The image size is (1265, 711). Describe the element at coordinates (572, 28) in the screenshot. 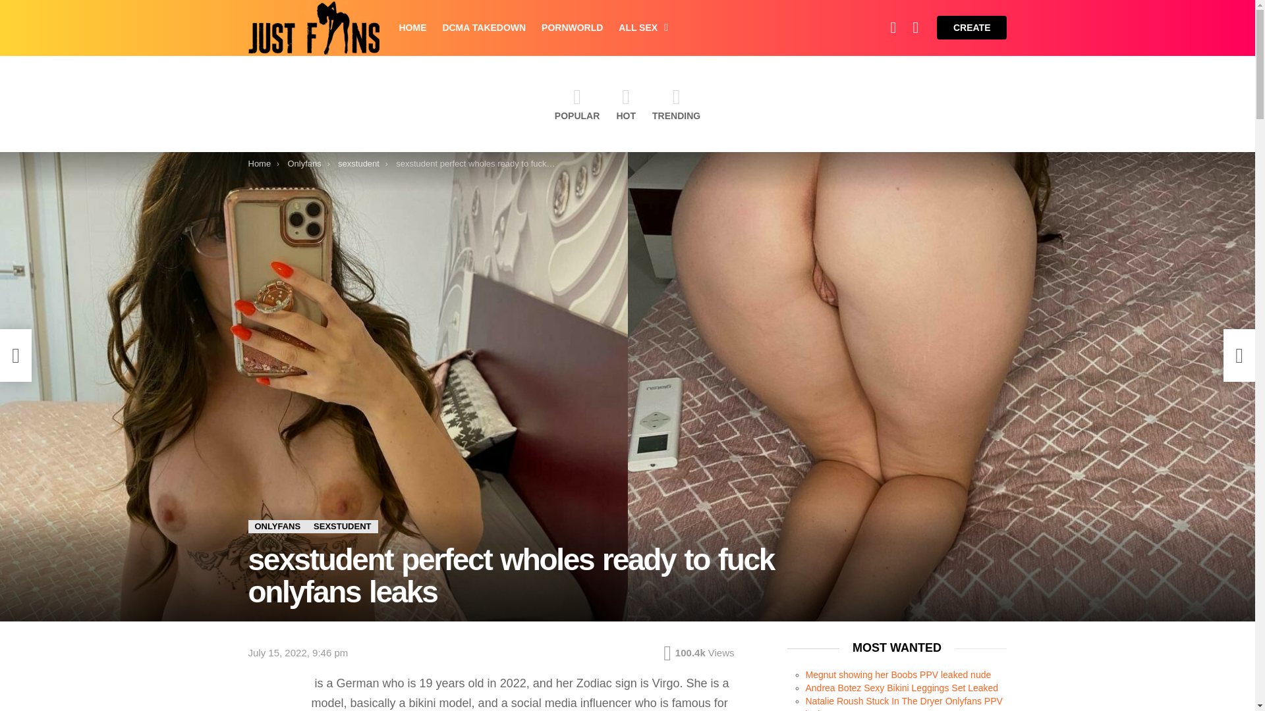

I see `PORNWORLD` at that location.